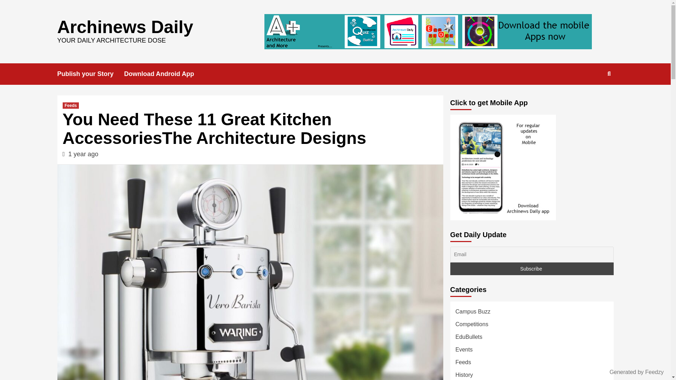 This screenshot has width=676, height=380. Describe the element at coordinates (593, 96) in the screenshot. I see `Search` at that location.